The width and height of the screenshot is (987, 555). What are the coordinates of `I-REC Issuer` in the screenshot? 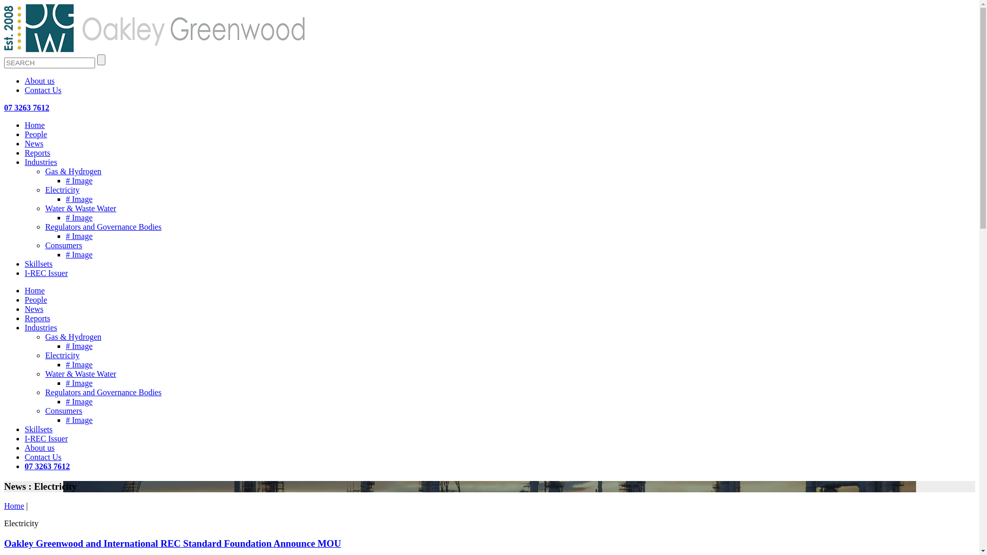 It's located at (46, 439).